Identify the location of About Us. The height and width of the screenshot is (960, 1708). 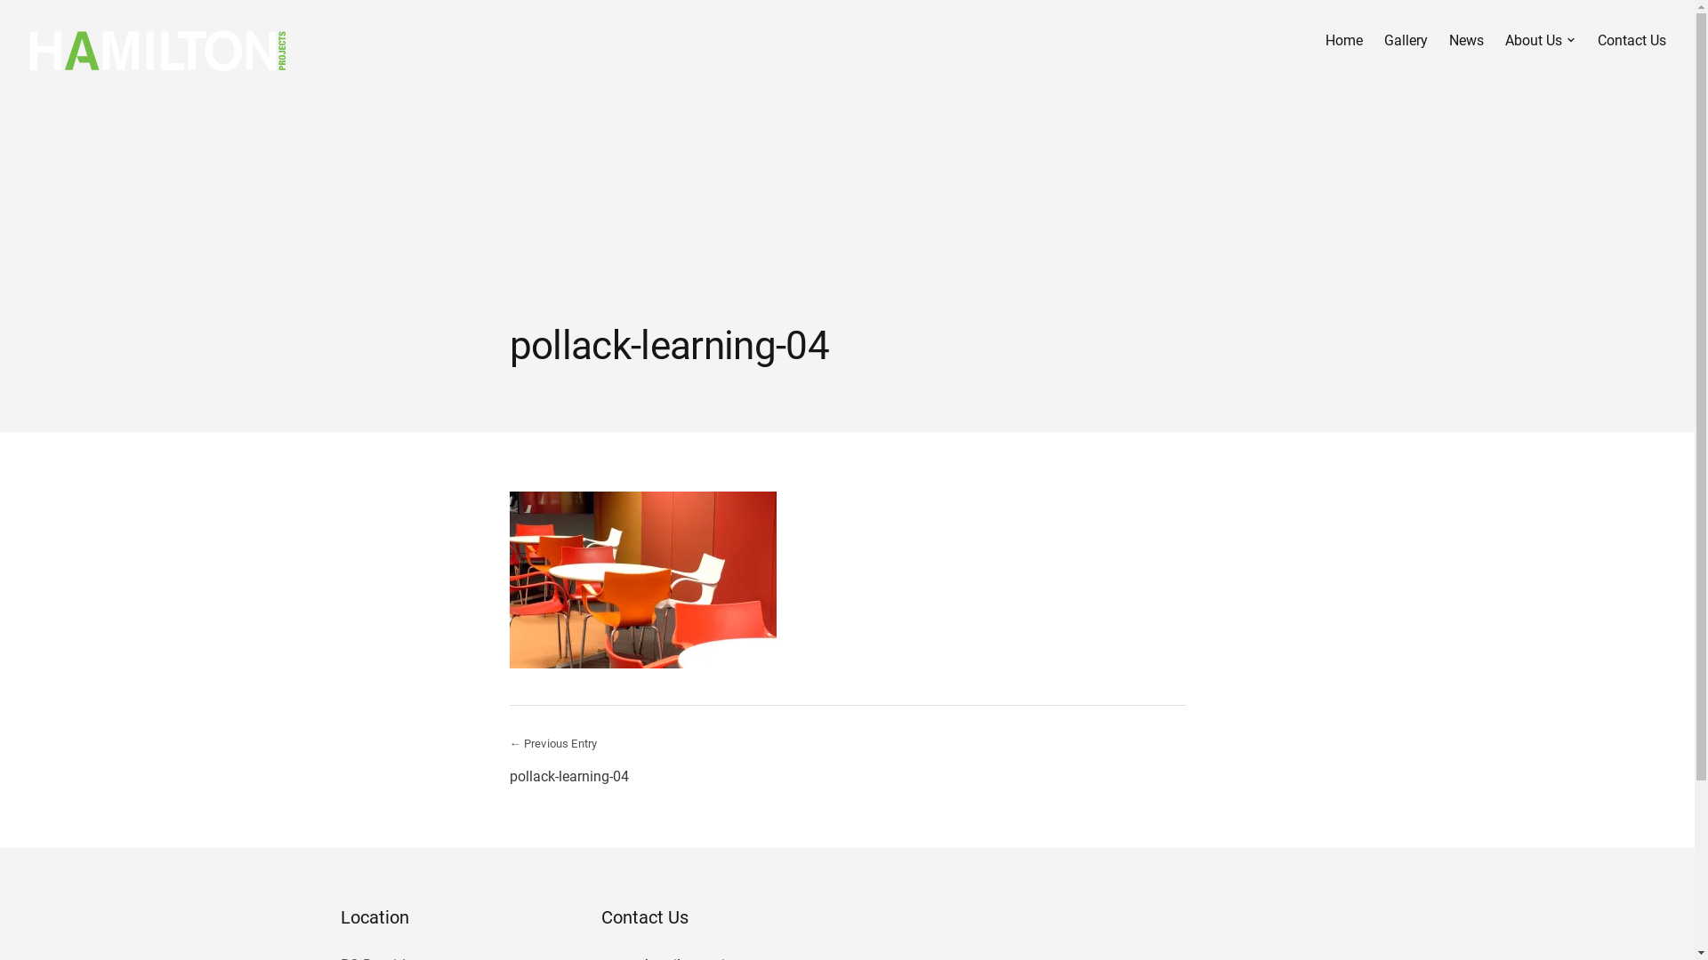
(1541, 41).